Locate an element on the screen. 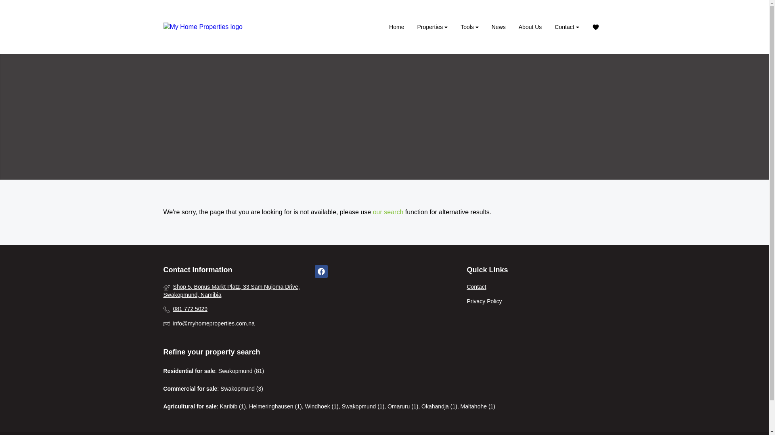 Image resolution: width=775 pixels, height=435 pixels. My Home Properties facebook page is located at coordinates (321, 271).